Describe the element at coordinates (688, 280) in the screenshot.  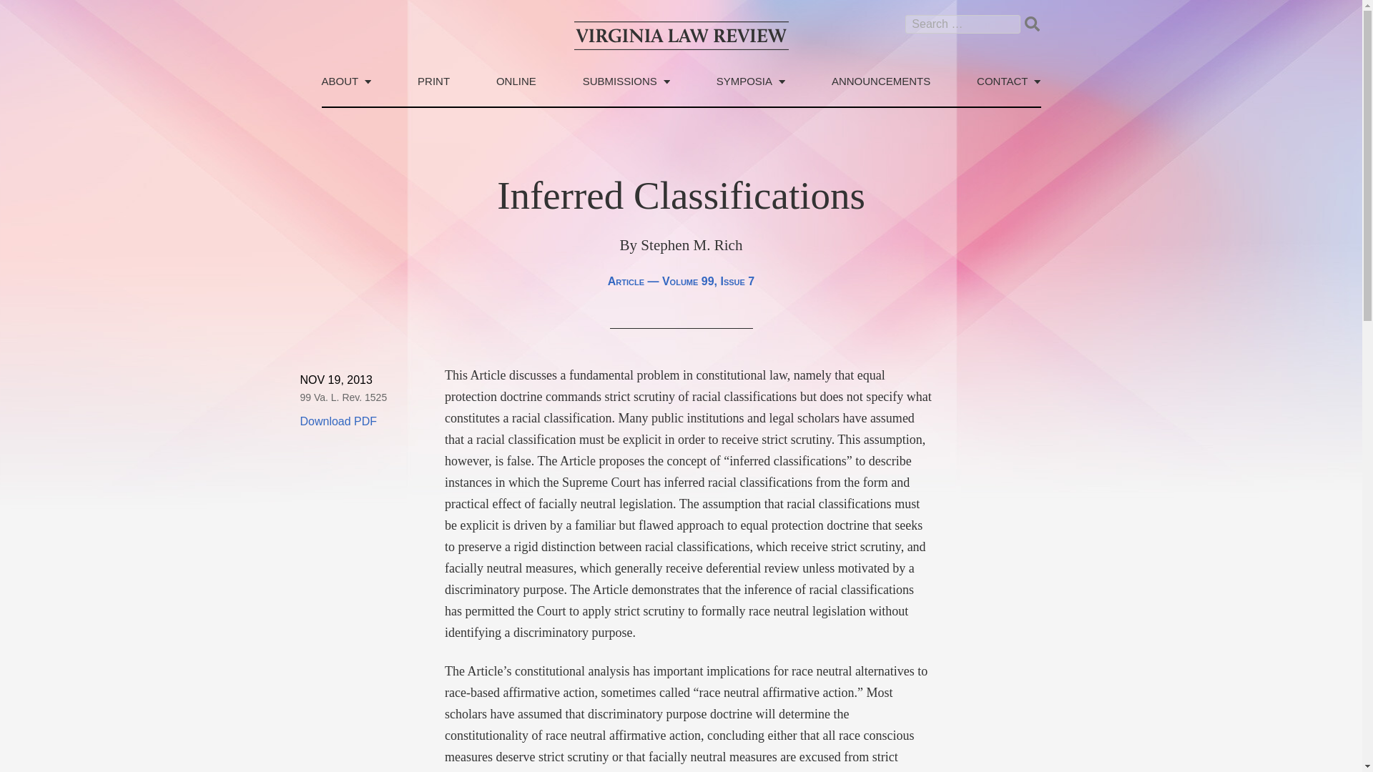
I see `Volume 99` at that location.